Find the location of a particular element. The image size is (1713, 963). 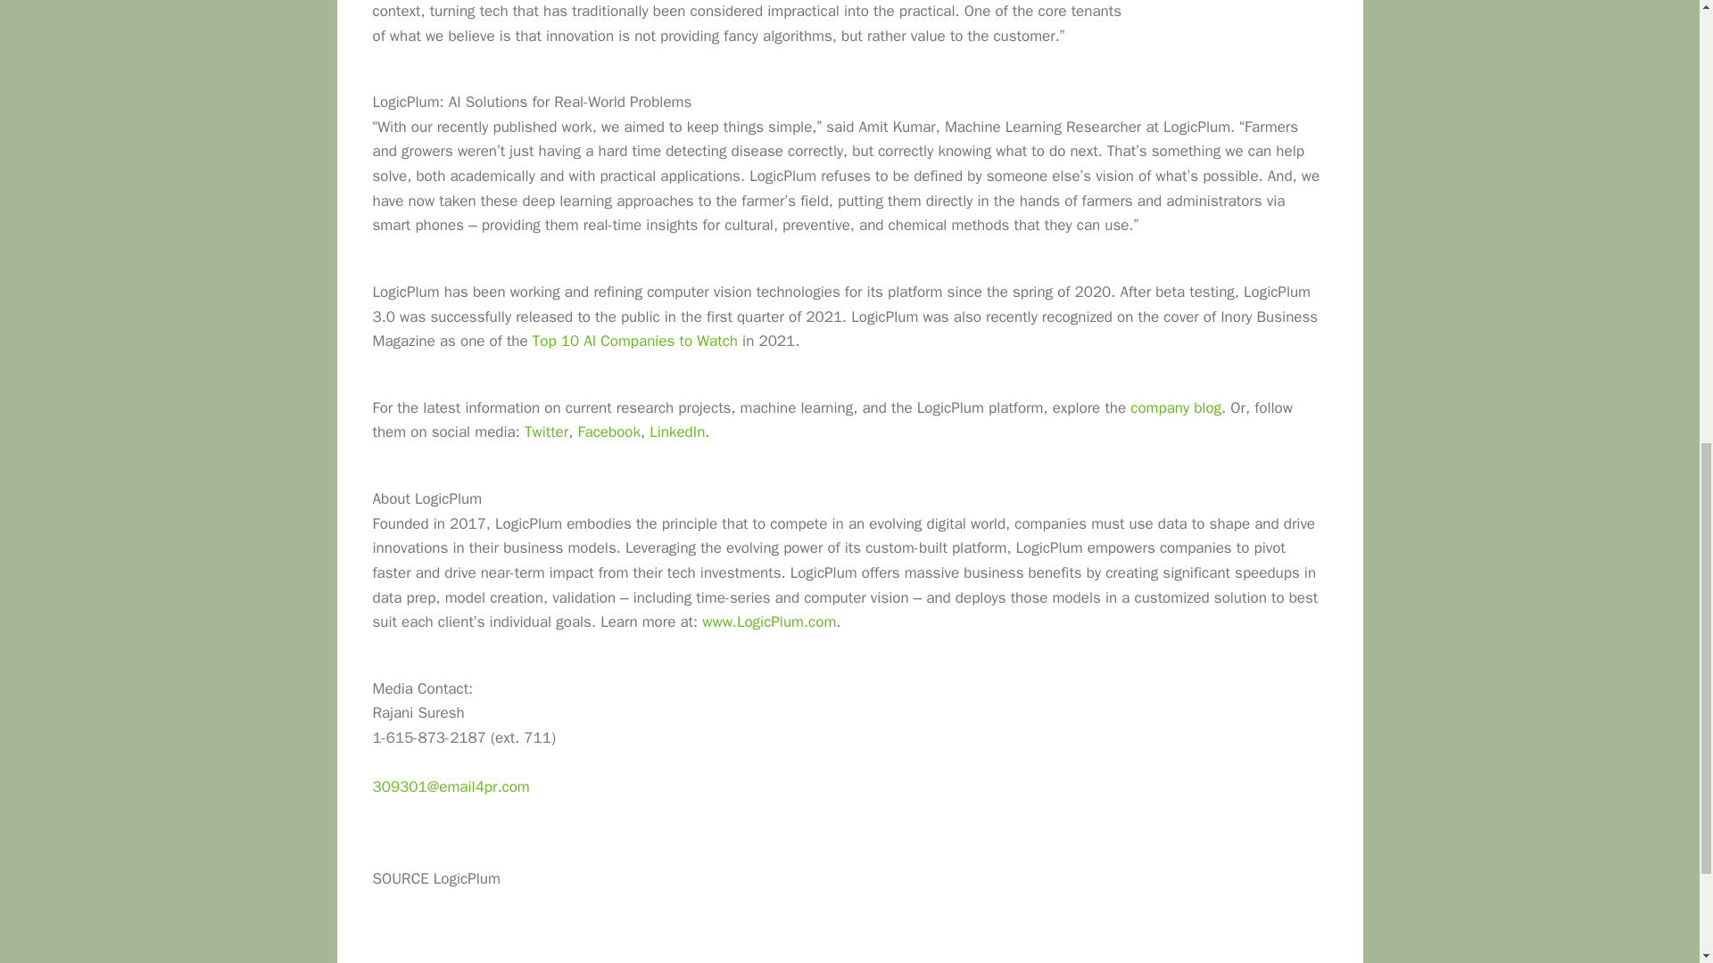

Top 10 AI Companies to Watch is located at coordinates (635, 341).